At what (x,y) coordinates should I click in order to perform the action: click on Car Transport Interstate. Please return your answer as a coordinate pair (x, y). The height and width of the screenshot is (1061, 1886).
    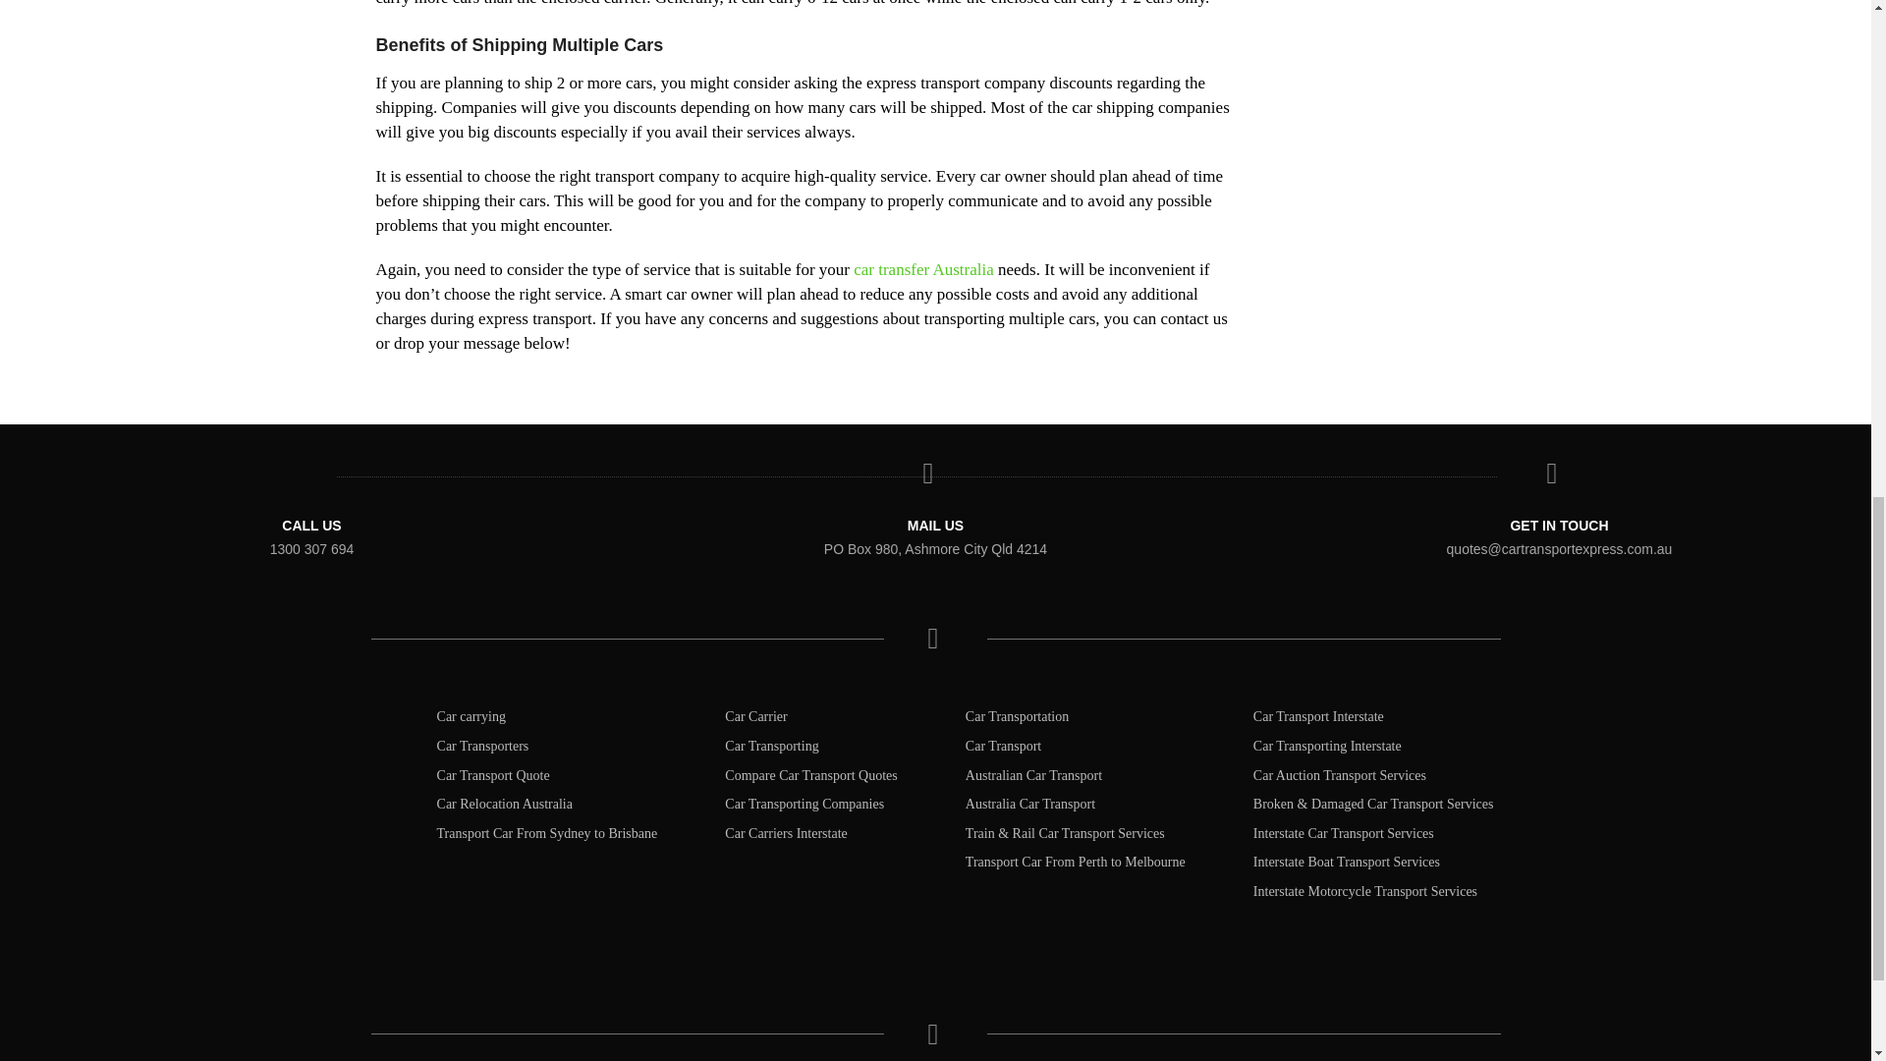
    Looking at the image, I should click on (1318, 716).